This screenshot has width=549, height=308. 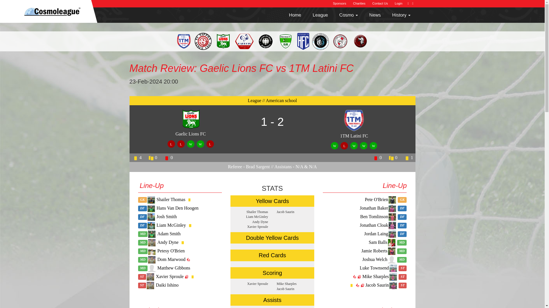 What do you see at coordinates (171, 144) in the screenshot?
I see `1TM Latini FC` at bounding box center [171, 144].